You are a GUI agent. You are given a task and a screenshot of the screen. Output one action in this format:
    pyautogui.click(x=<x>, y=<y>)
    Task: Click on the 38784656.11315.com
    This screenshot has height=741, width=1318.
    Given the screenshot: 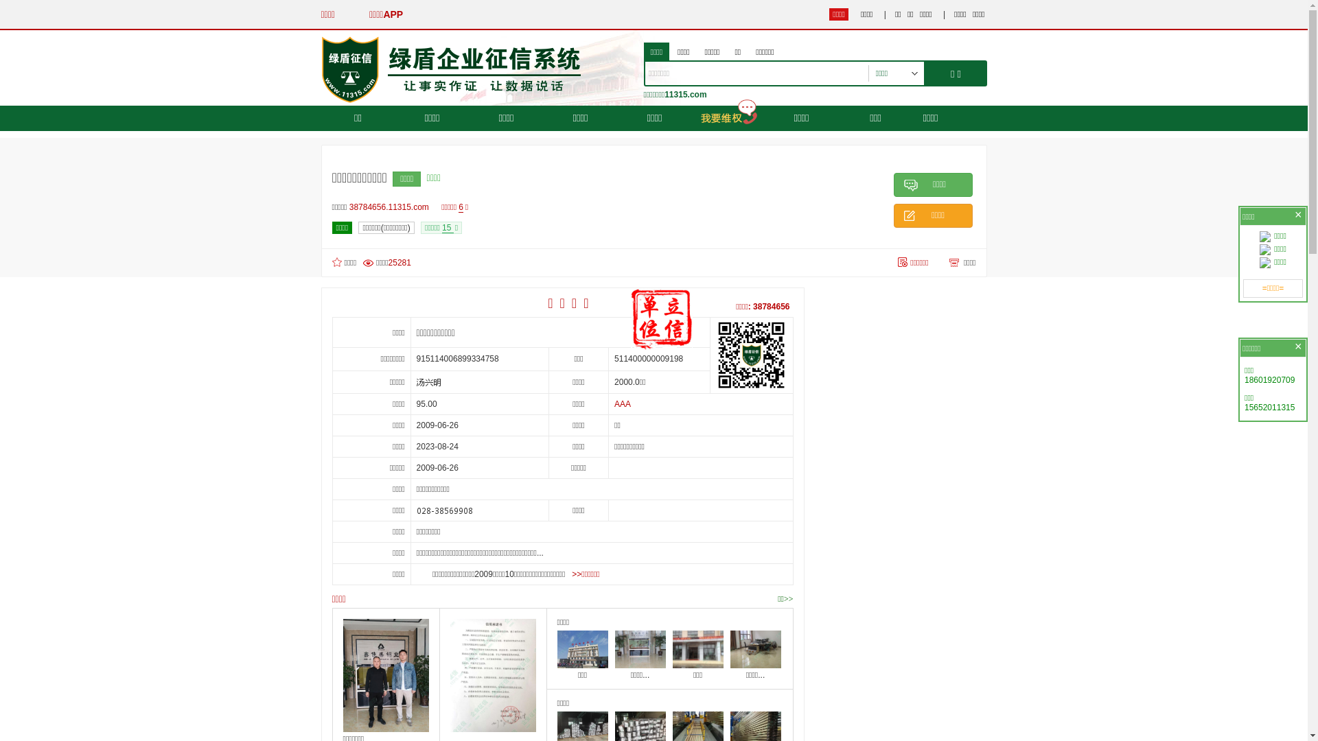 What is the action you would take?
    pyautogui.click(x=393, y=207)
    